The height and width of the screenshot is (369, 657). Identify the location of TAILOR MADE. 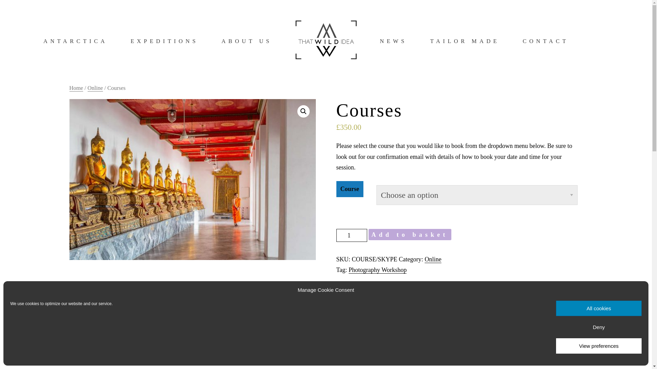
(465, 41).